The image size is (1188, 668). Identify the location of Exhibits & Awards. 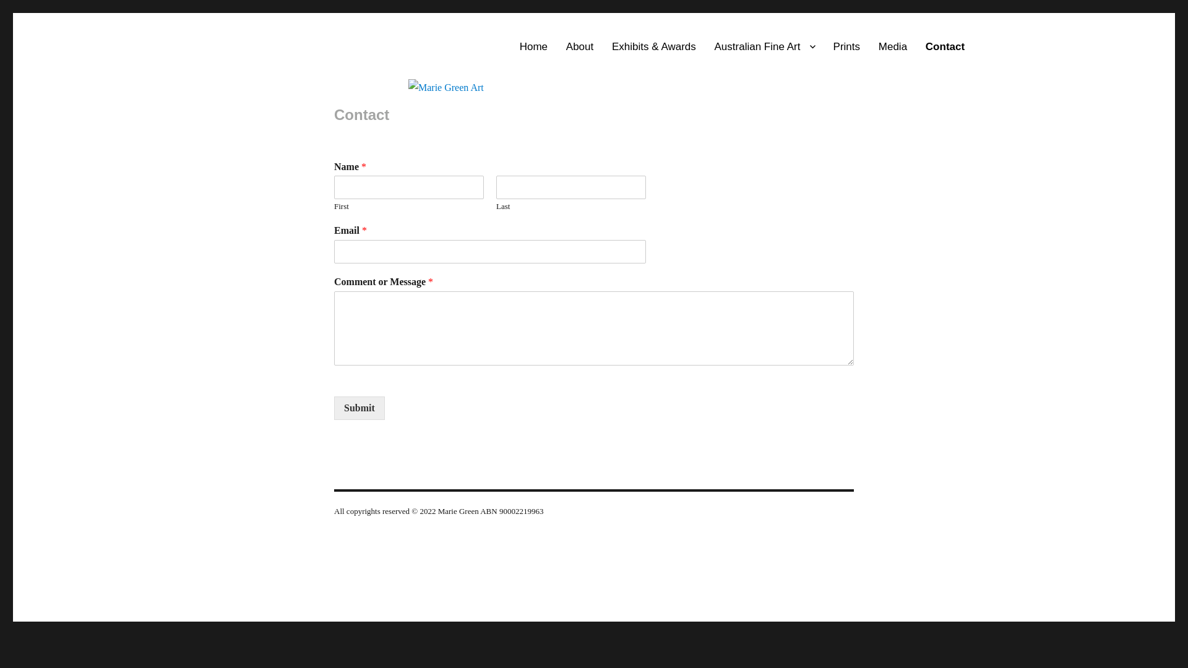
(654, 47).